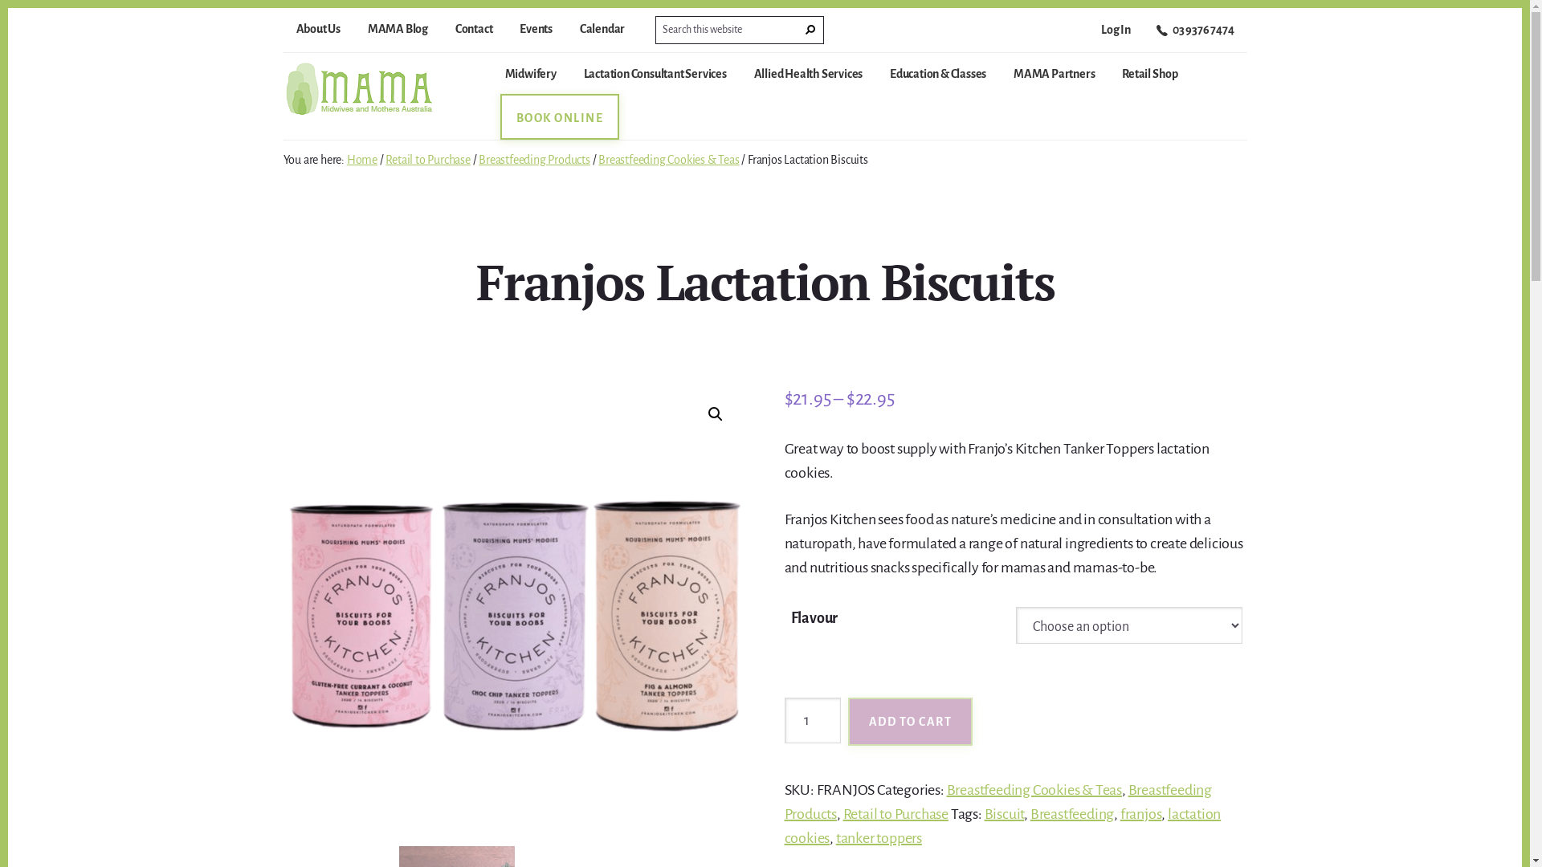 The width and height of the screenshot is (1542, 867). Describe the element at coordinates (1141, 814) in the screenshot. I see `franjos` at that location.